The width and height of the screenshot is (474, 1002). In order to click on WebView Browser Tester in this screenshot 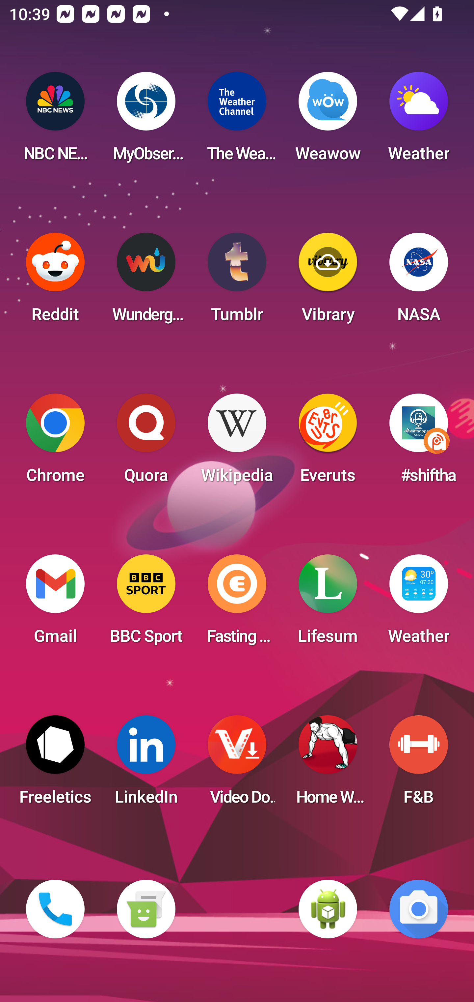, I will do `click(328, 909)`.